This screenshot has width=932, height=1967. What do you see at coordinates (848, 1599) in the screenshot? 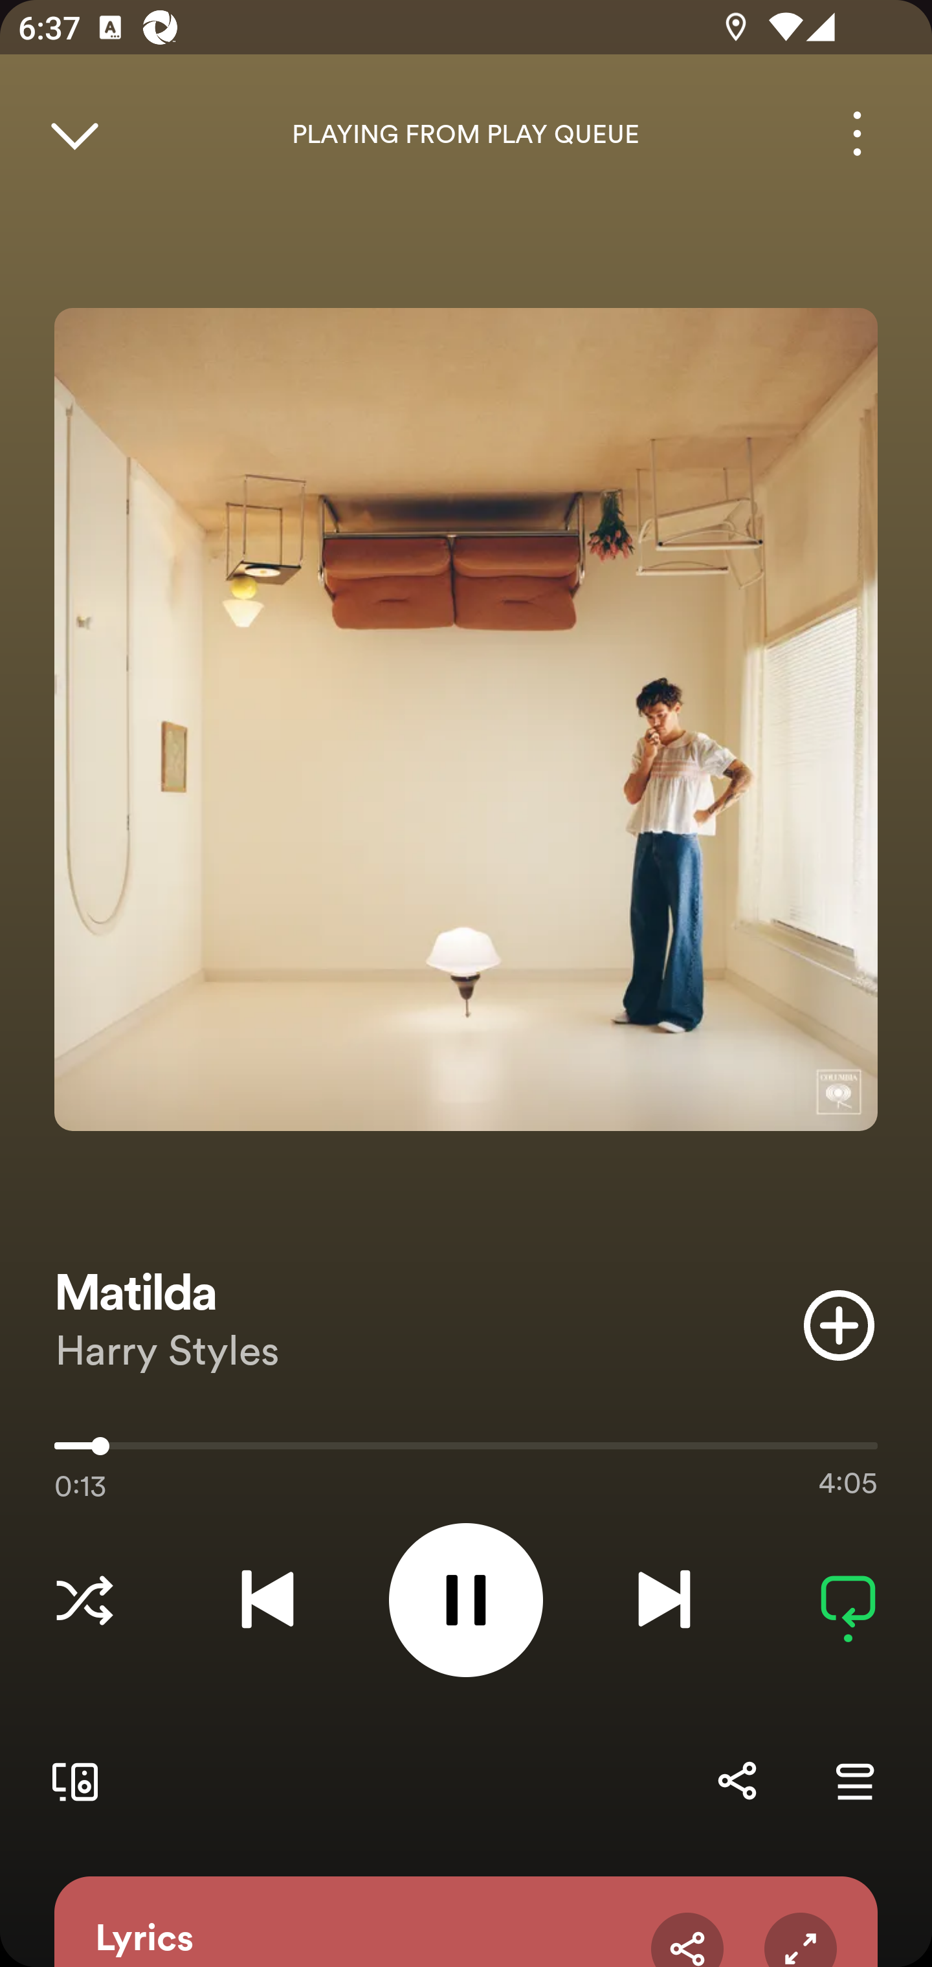
I see `Repeat` at bounding box center [848, 1599].